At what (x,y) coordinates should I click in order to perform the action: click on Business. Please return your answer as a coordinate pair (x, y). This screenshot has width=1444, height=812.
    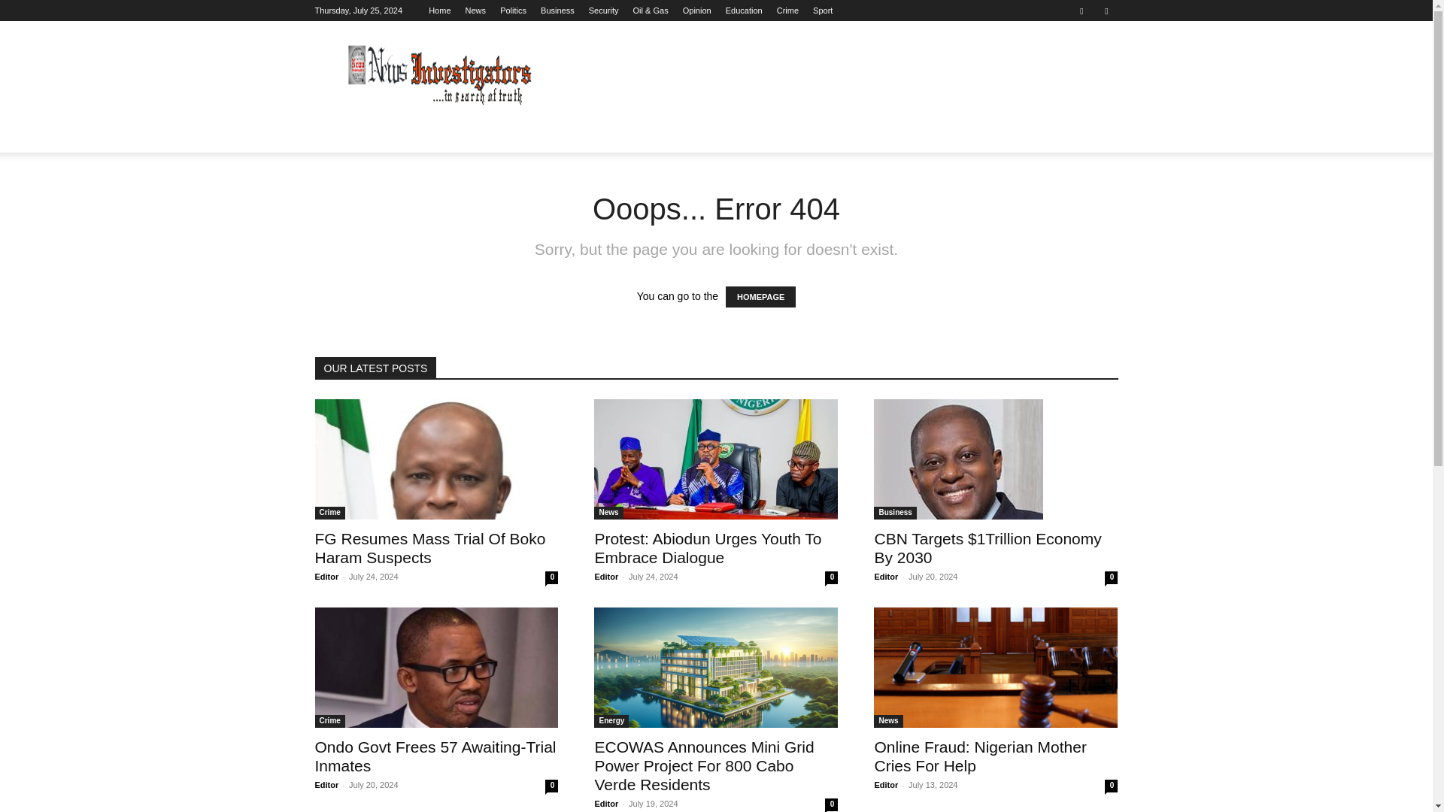
    Looking at the image, I should click on (557, 11).